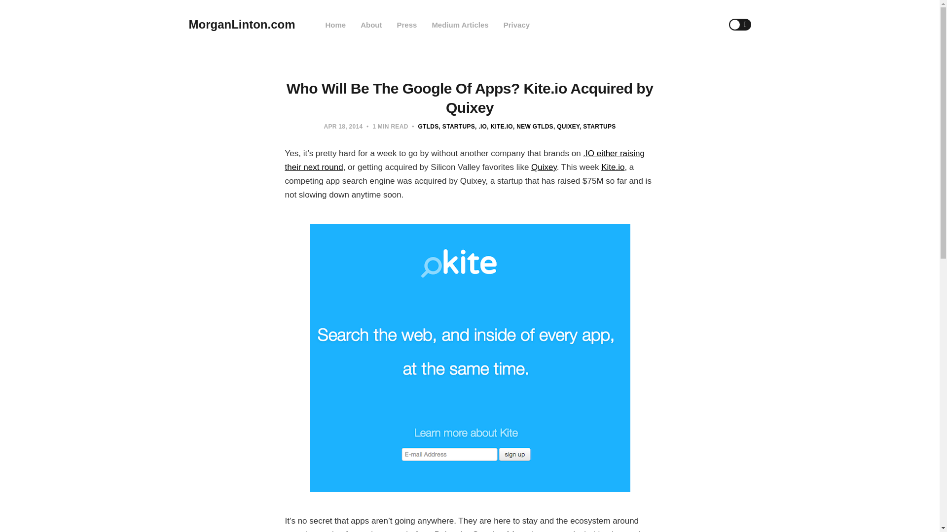  I want to click on .io, so click(480, 126).